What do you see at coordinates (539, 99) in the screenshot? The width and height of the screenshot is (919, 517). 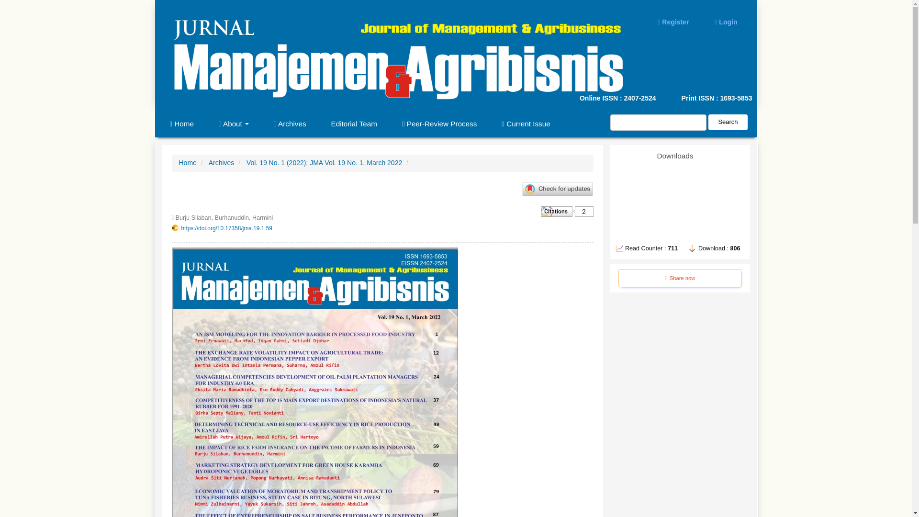 I see `Online ISSN : 2407-2524` at bounding box center [539, 99].